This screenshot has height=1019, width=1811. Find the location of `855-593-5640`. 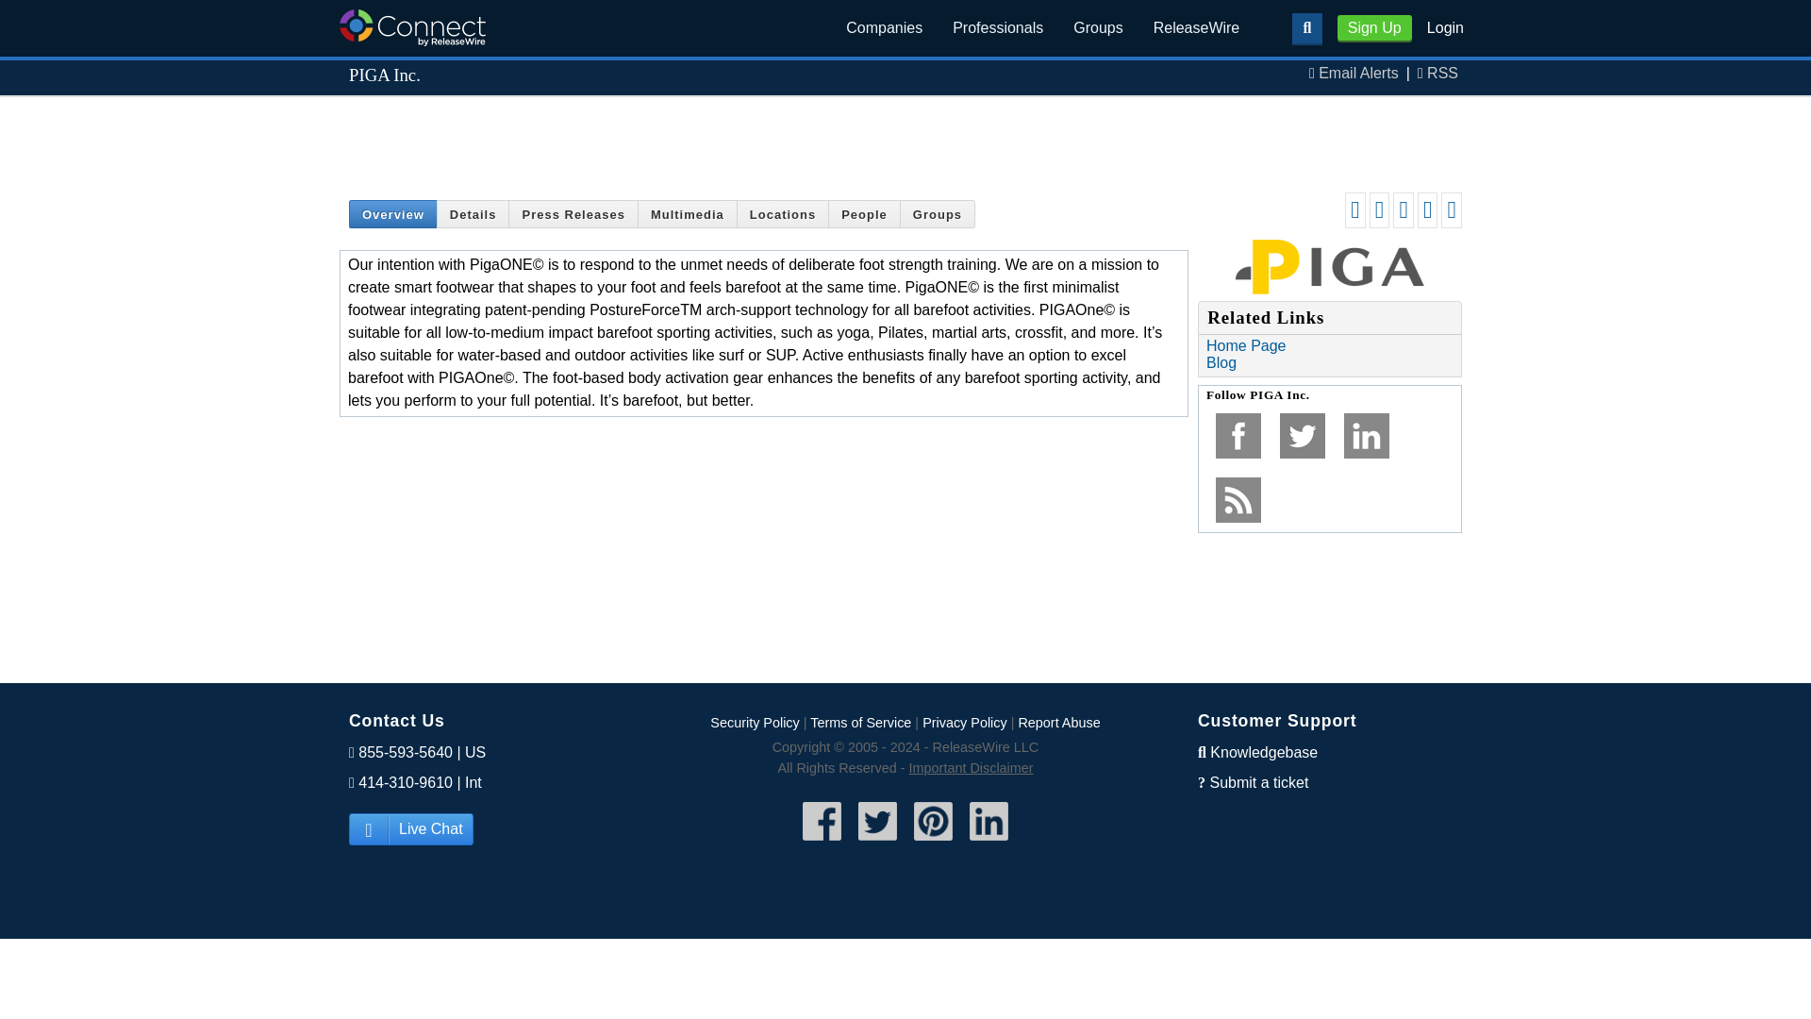

855-593-5640 is located at coordinates (406, 752).